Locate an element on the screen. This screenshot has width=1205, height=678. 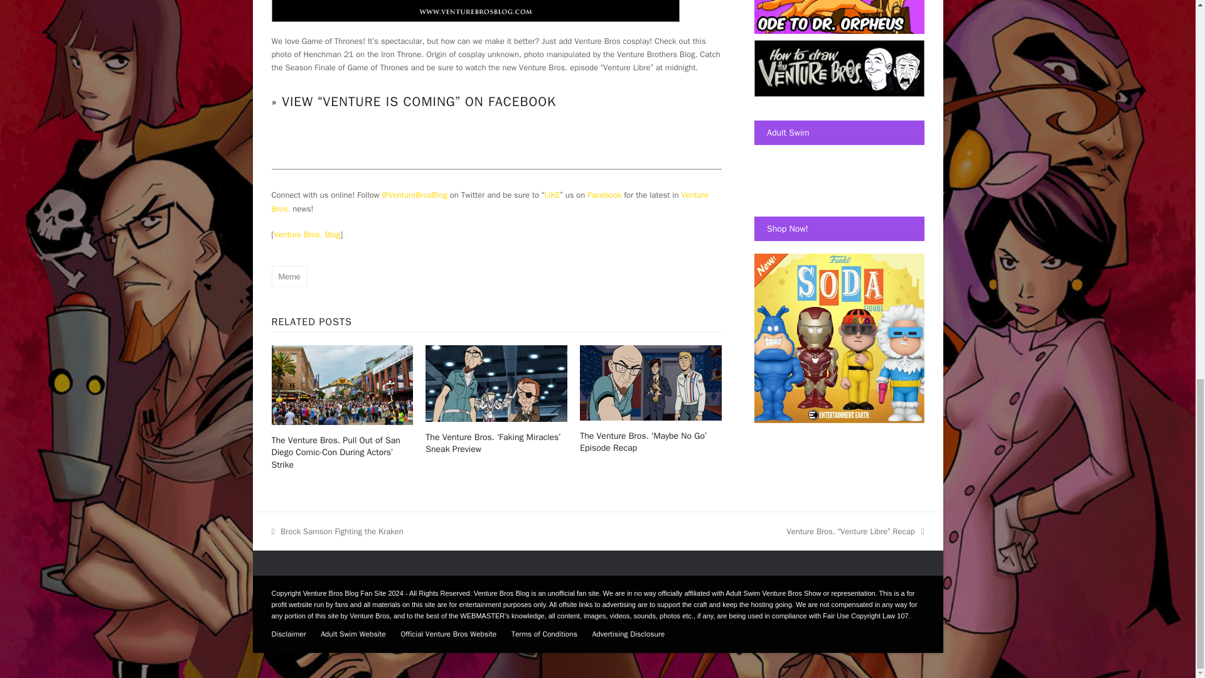
Watch The Venture Bros. on AdultSwim.com is located at coordinates (774, 164).